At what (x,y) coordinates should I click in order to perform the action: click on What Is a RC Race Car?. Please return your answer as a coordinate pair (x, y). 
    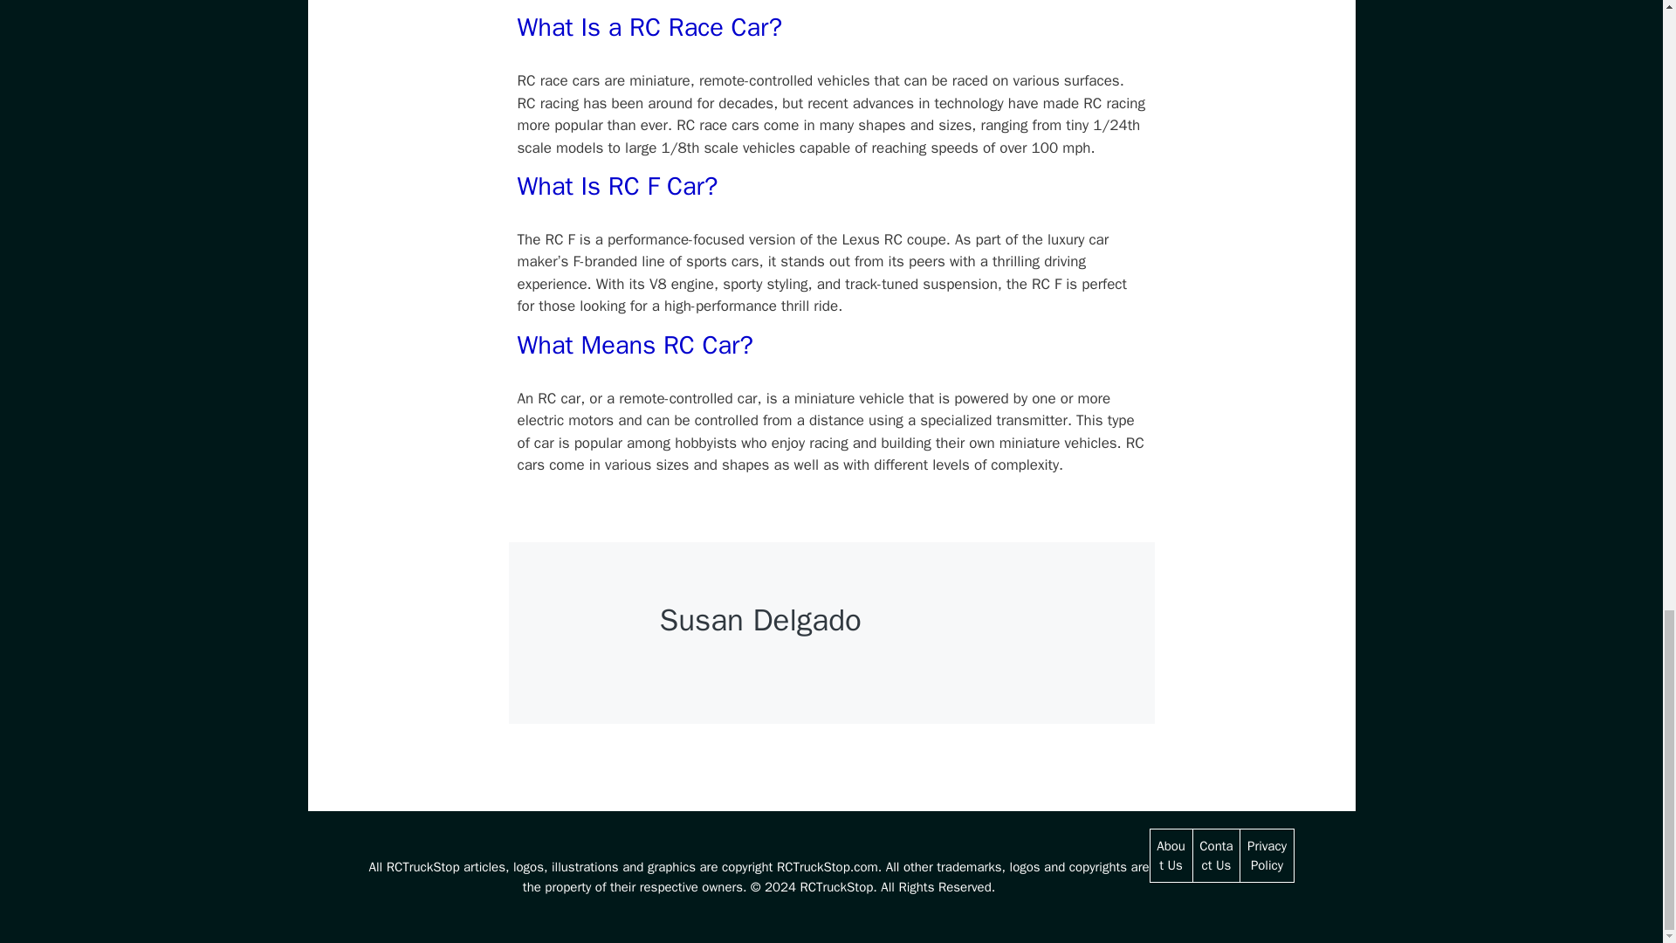
    Looking at the image, I should click on (649, 26).